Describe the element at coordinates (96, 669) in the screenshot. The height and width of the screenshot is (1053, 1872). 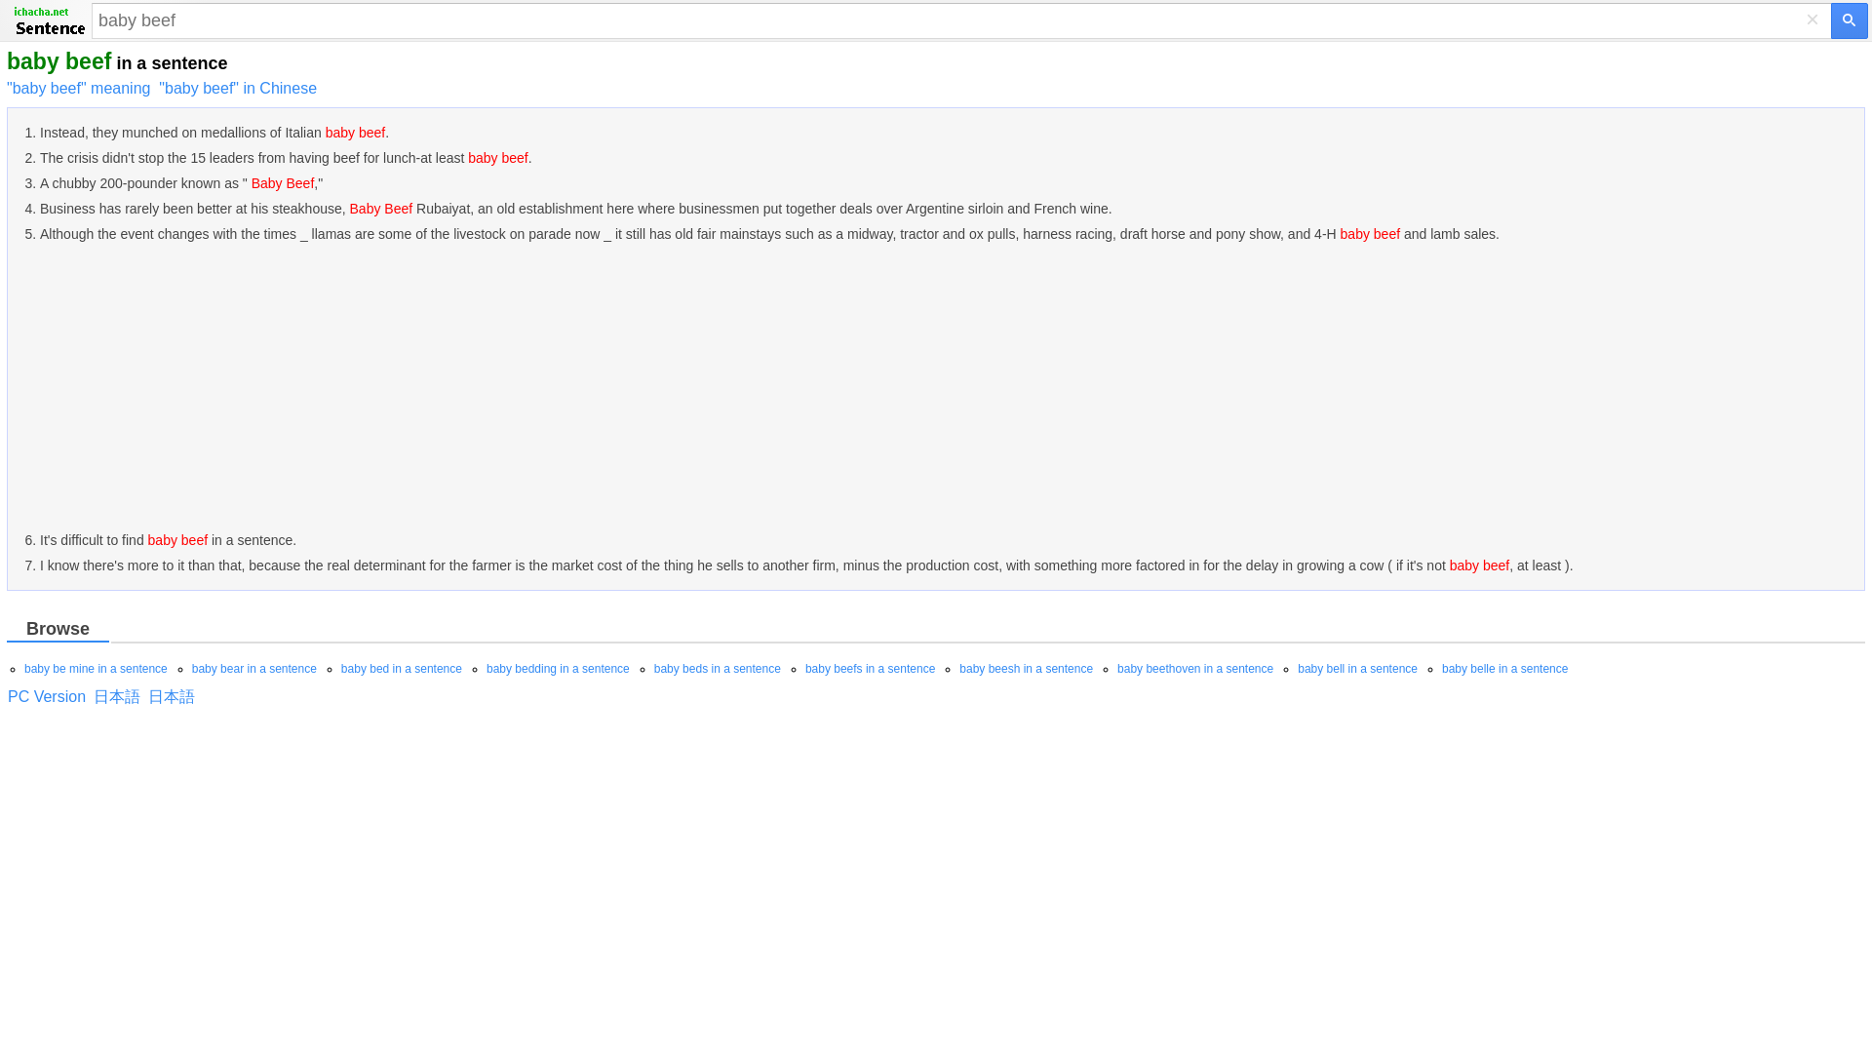
I see `baby be mine in a sentence` at that location.